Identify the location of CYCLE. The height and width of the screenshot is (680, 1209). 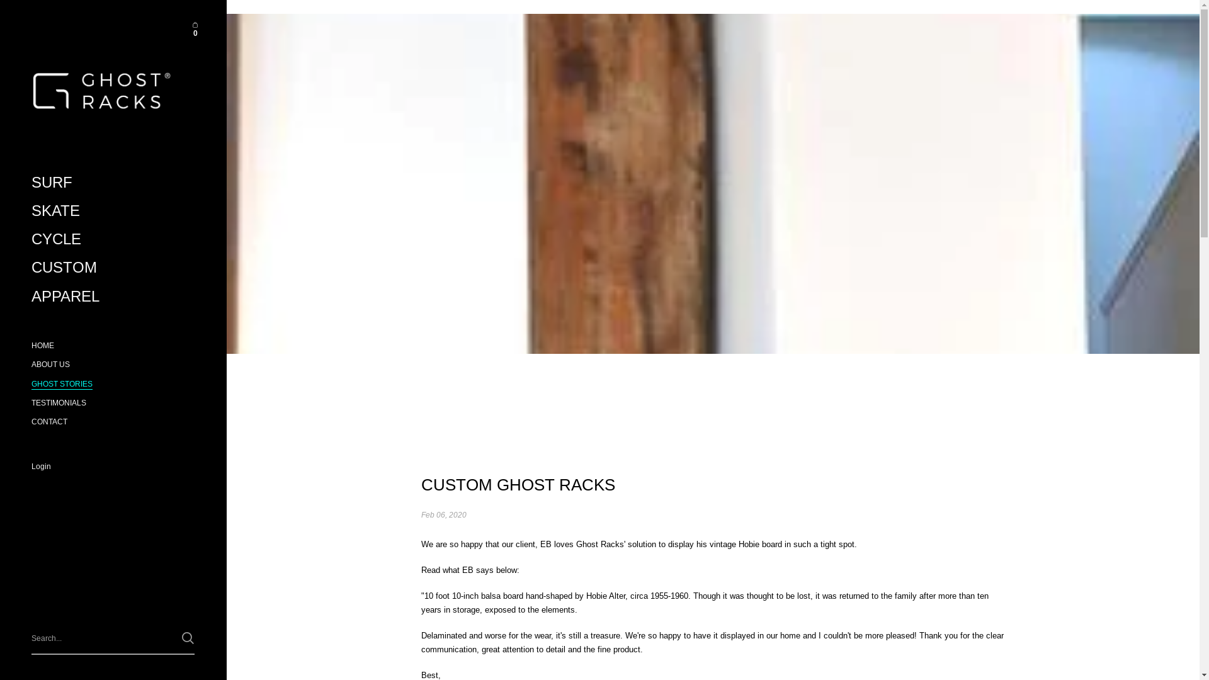
(113, 239).